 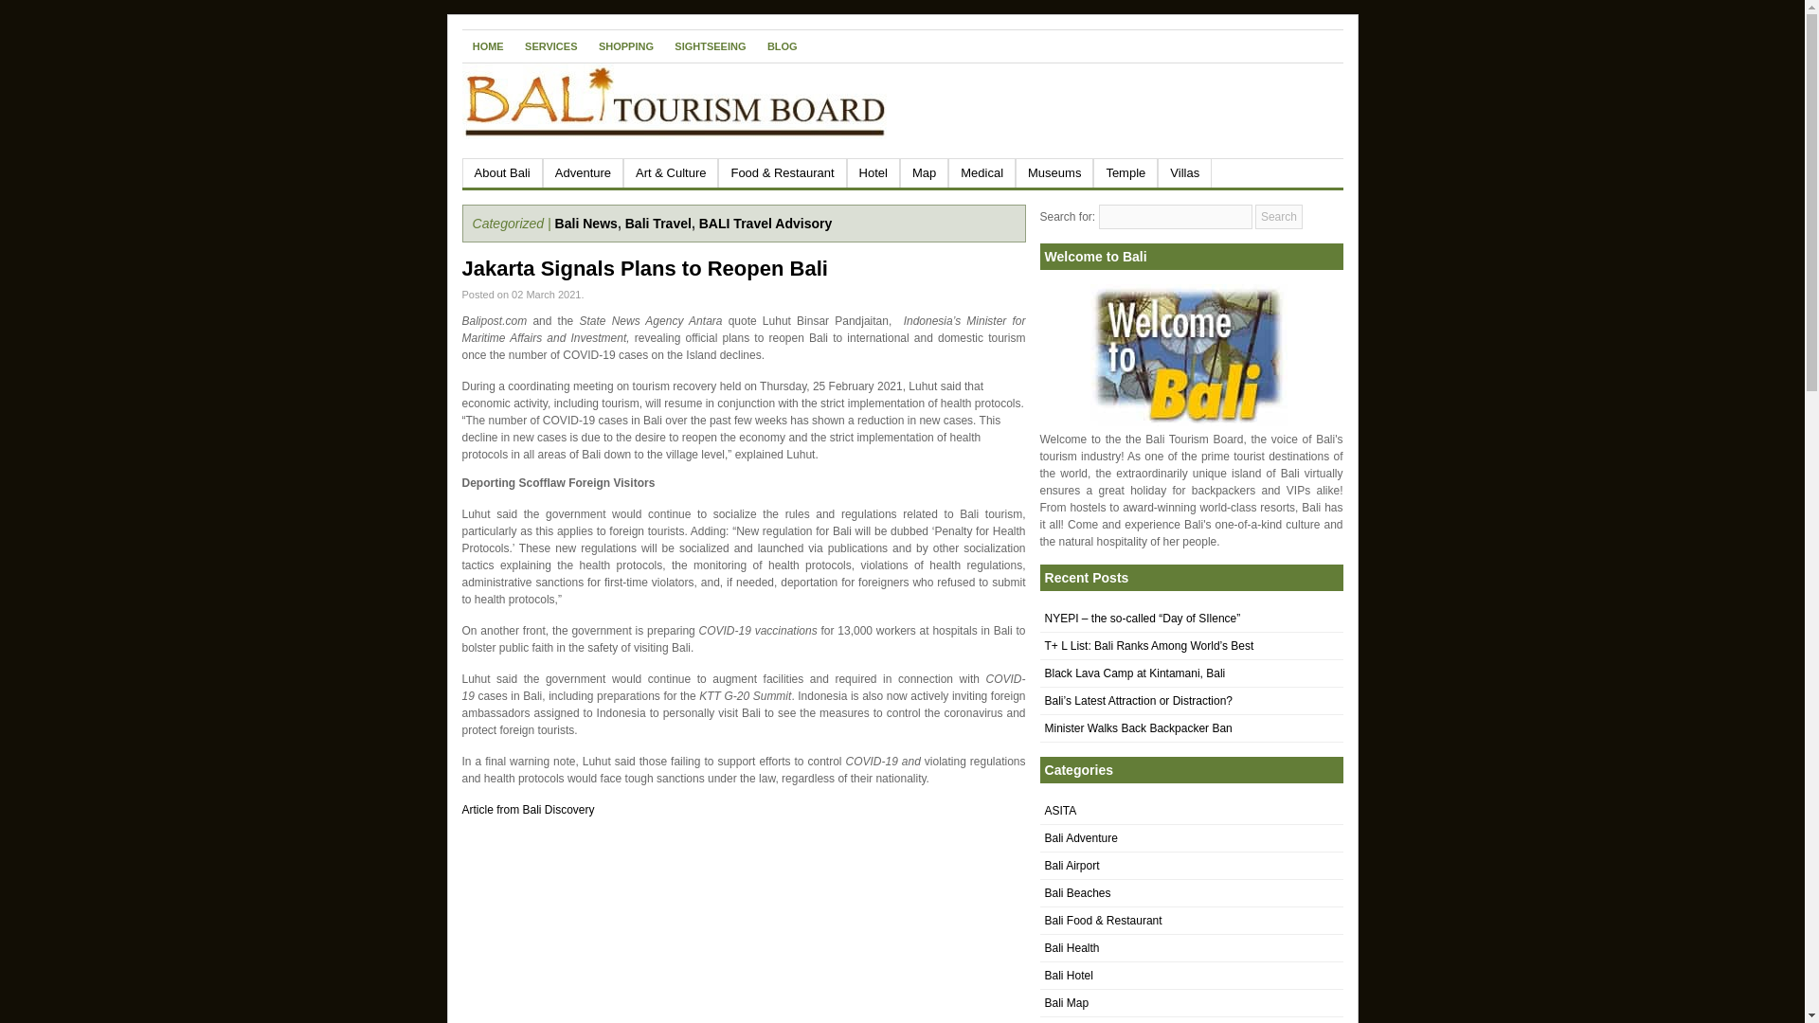 What do you see at coordinates (657, 224) in the screenshot?
I see `Bali Travel` at bounding box center [657, 224].